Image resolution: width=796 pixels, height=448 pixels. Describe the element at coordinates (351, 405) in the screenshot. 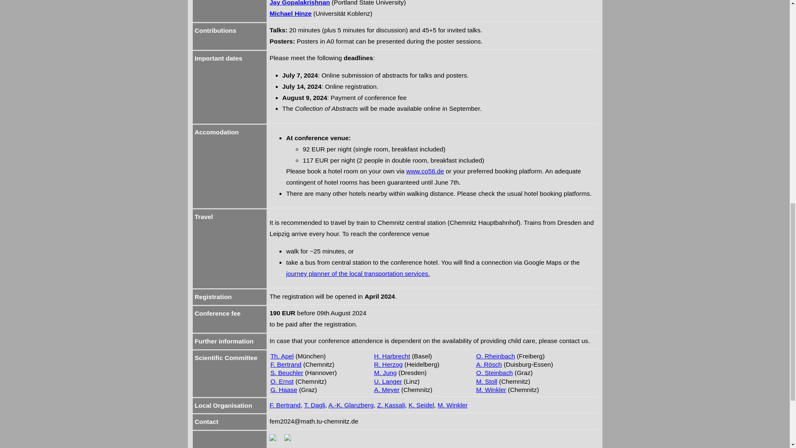

I see `A.-K. Glanzberg` at that location.